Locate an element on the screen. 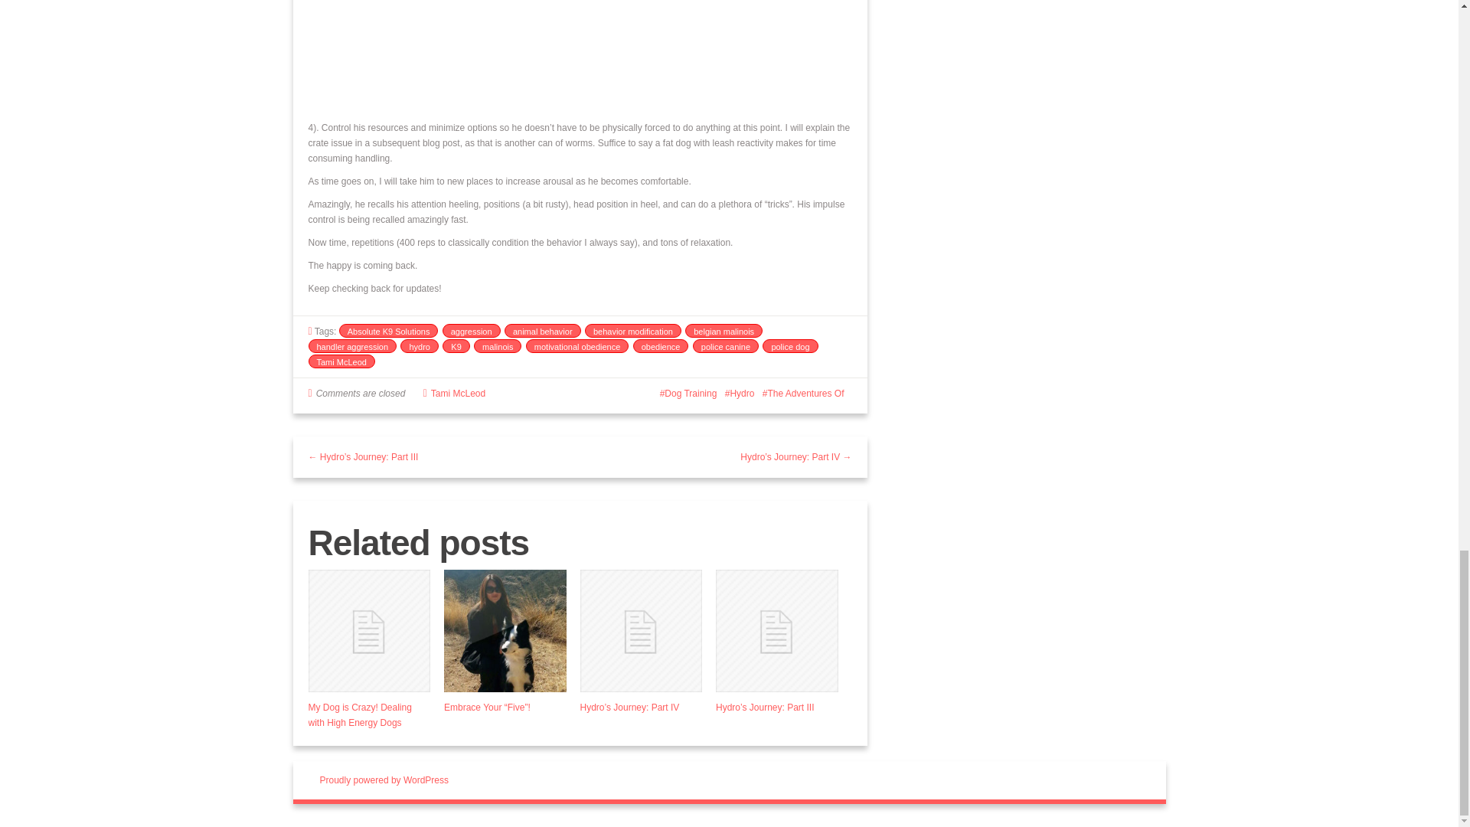  A Semantic Personal Publishing Platform is located at coordinates (384, 780).